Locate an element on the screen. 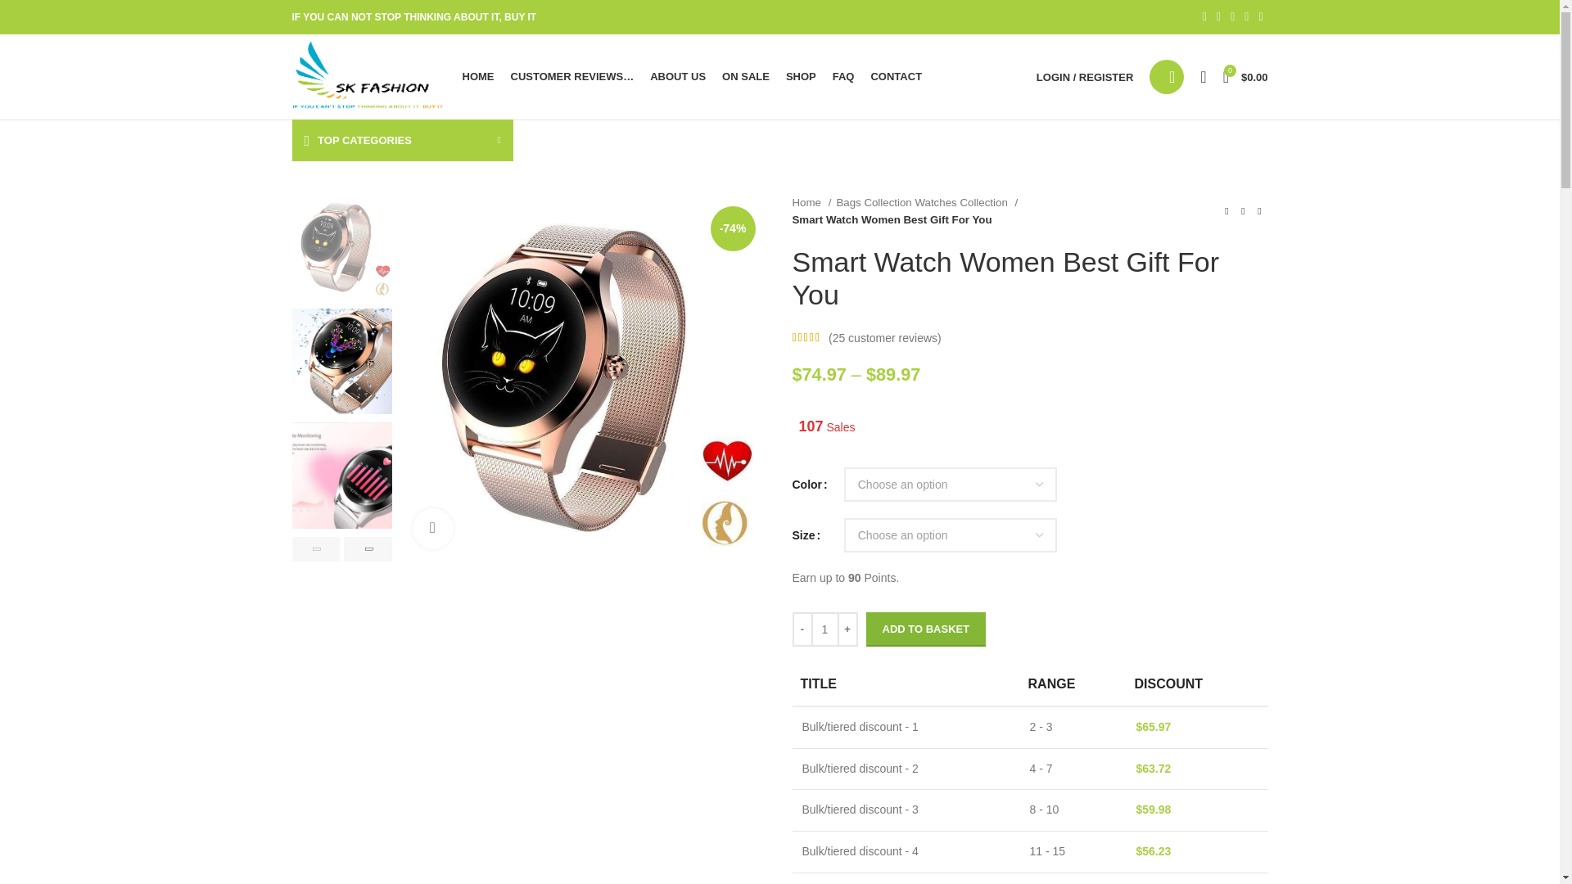 This screenshot has width=1572, height=884. - is located at coordinates (802, 629).